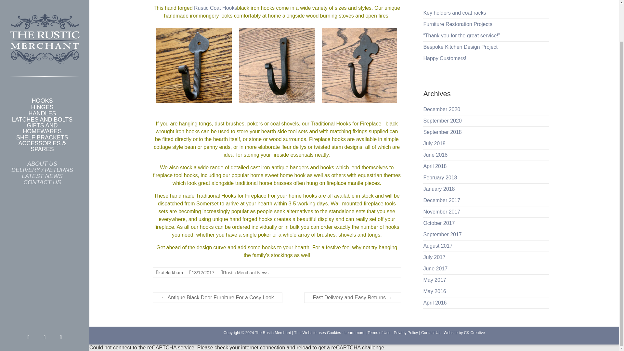 Image resolution: width=624 pixels, height=351 pixels. Describe the element at coordinates (42, 121) in the screenshot. I see `ABOUT US` at that location.